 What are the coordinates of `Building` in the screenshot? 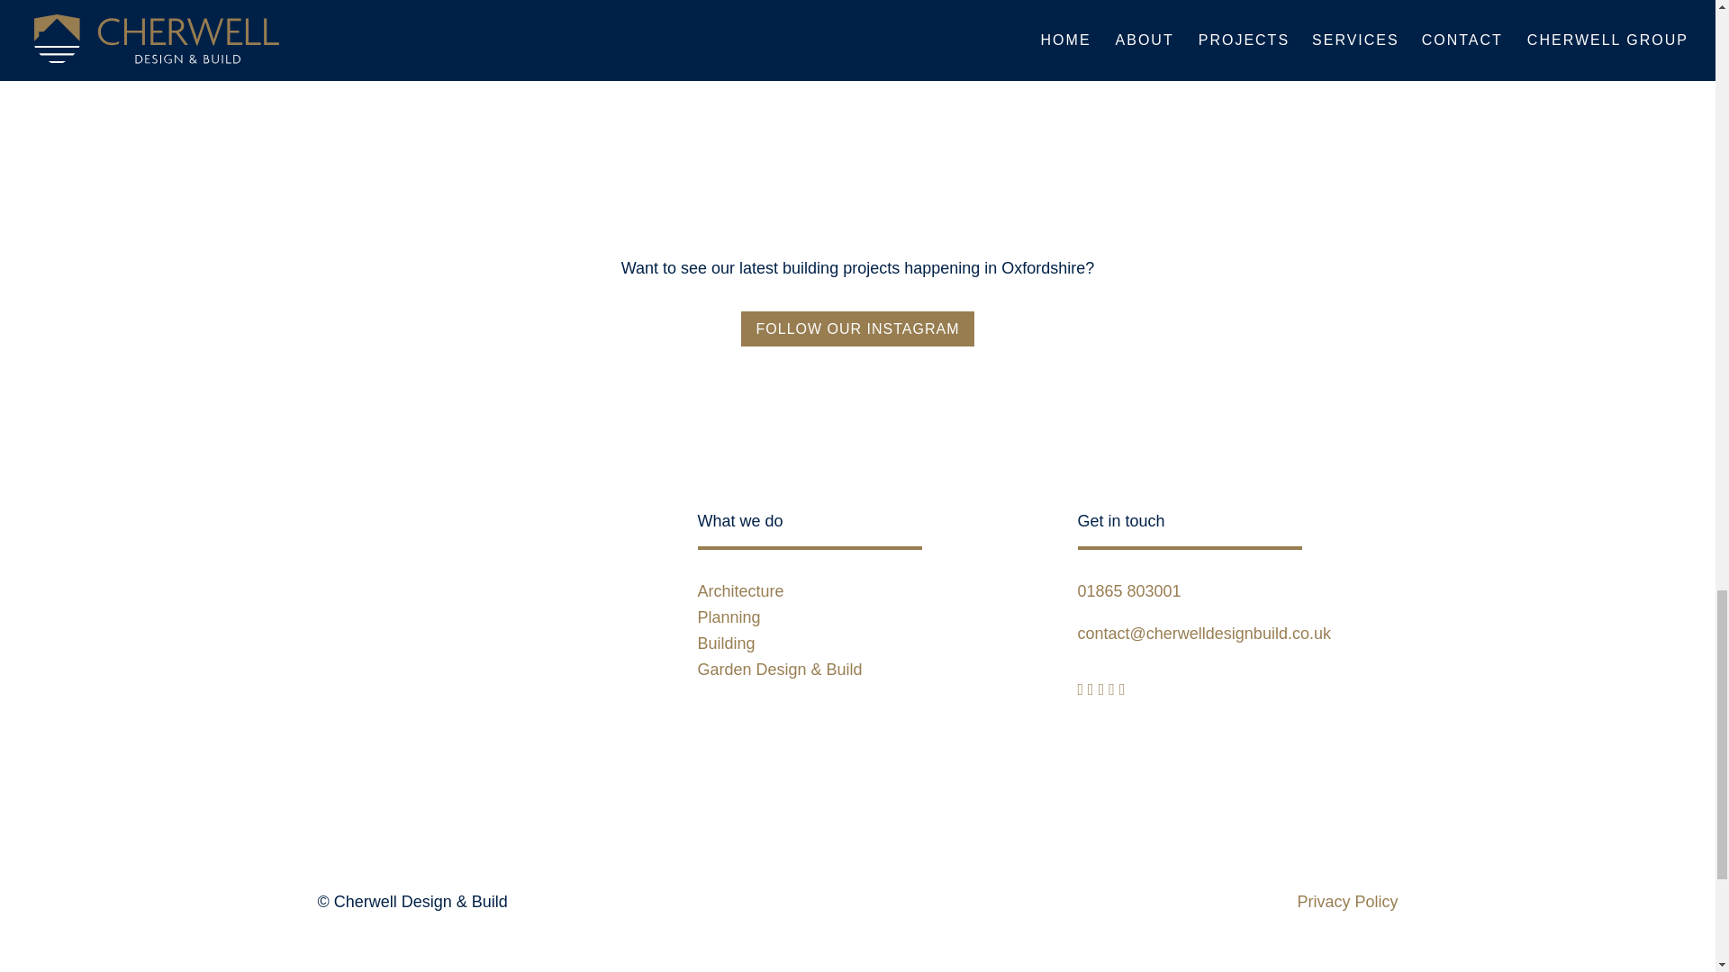 It's located at (725, 643).